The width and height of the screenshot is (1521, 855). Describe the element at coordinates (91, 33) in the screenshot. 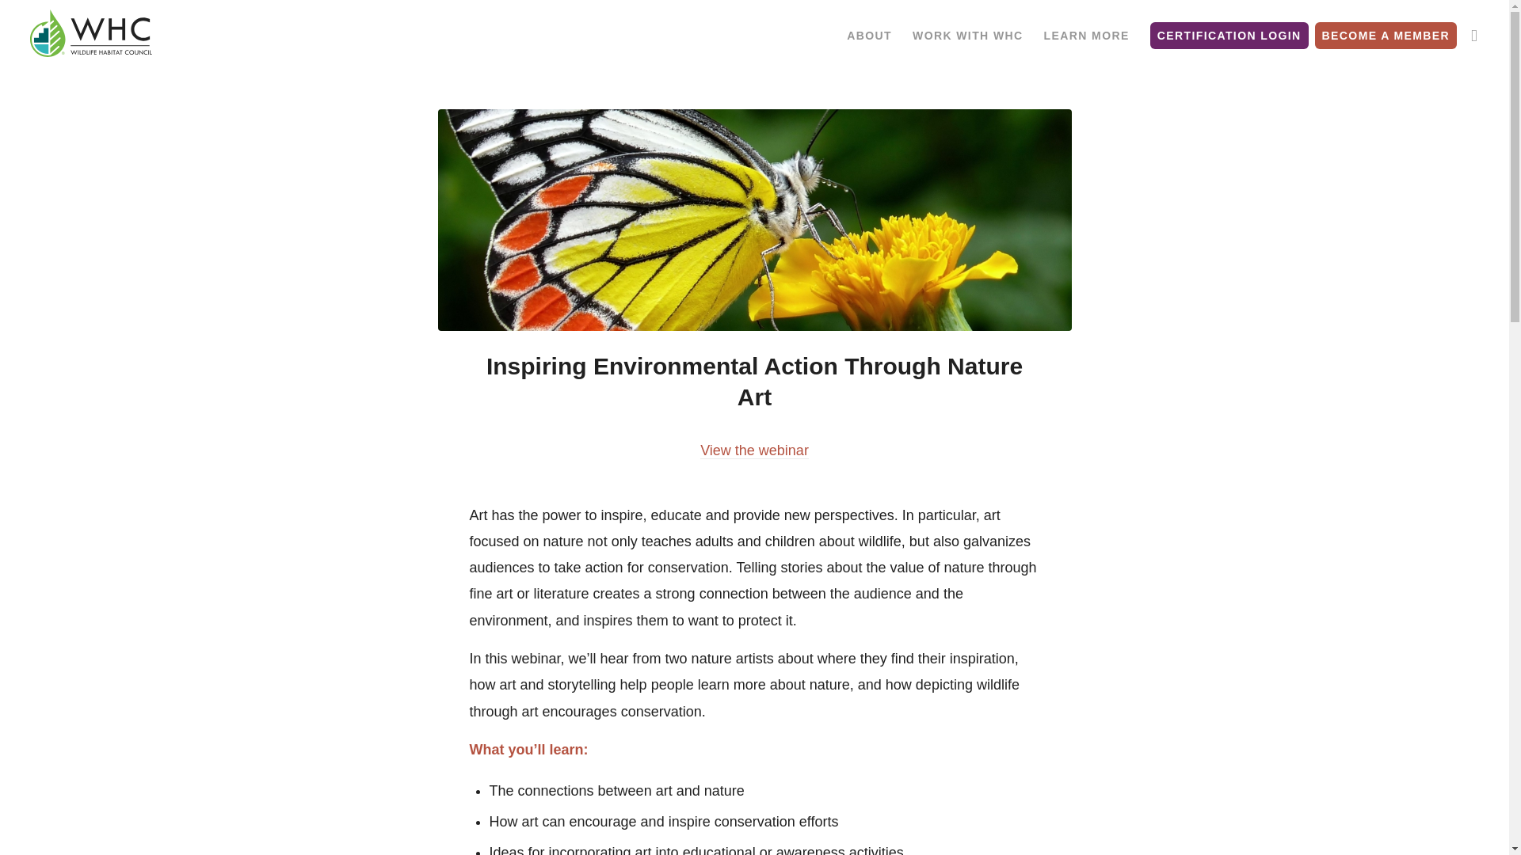

I see `whc-logo-color` at that location.